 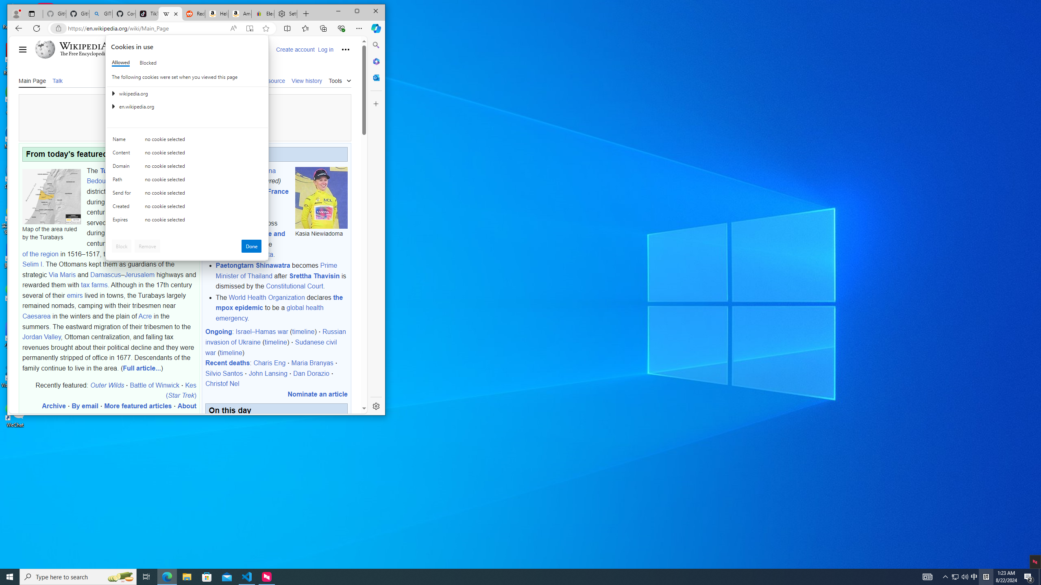 I want to click on Microsoft Edge - 1 running window, so click(x=167, y=577).